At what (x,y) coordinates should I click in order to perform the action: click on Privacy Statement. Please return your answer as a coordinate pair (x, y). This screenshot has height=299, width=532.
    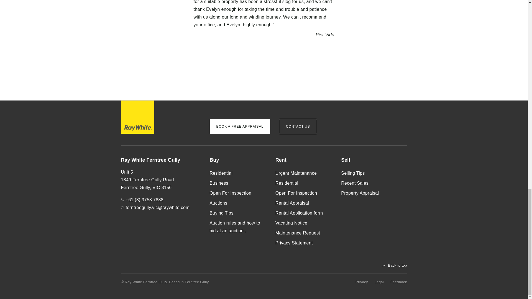
    Looking at the image, I should click on (304, 243).